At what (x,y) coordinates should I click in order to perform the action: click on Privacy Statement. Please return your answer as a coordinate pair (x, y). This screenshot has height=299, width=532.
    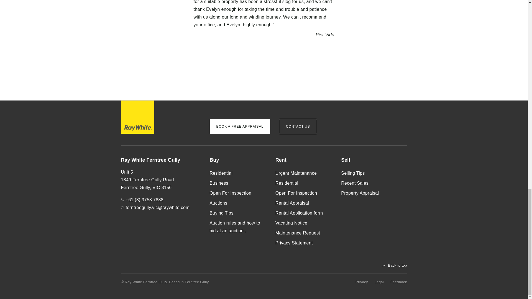
    Looking at the image, I should click on (304, 243).